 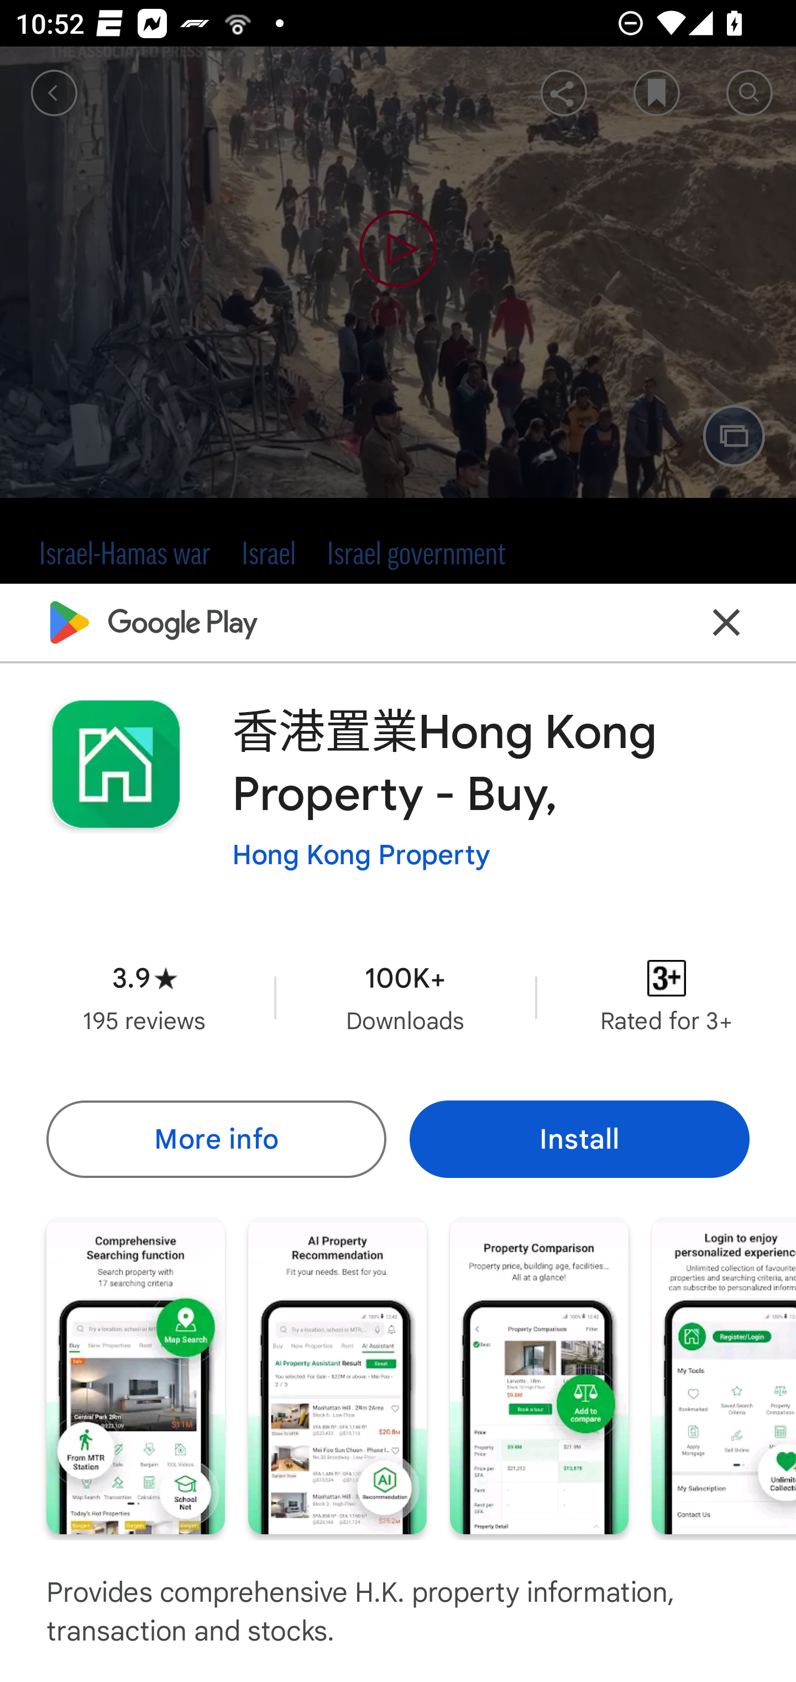 What do you see at coordinates (579, 1139) in the screenshot?
I see `Install` at bounding box center [579, 1139].